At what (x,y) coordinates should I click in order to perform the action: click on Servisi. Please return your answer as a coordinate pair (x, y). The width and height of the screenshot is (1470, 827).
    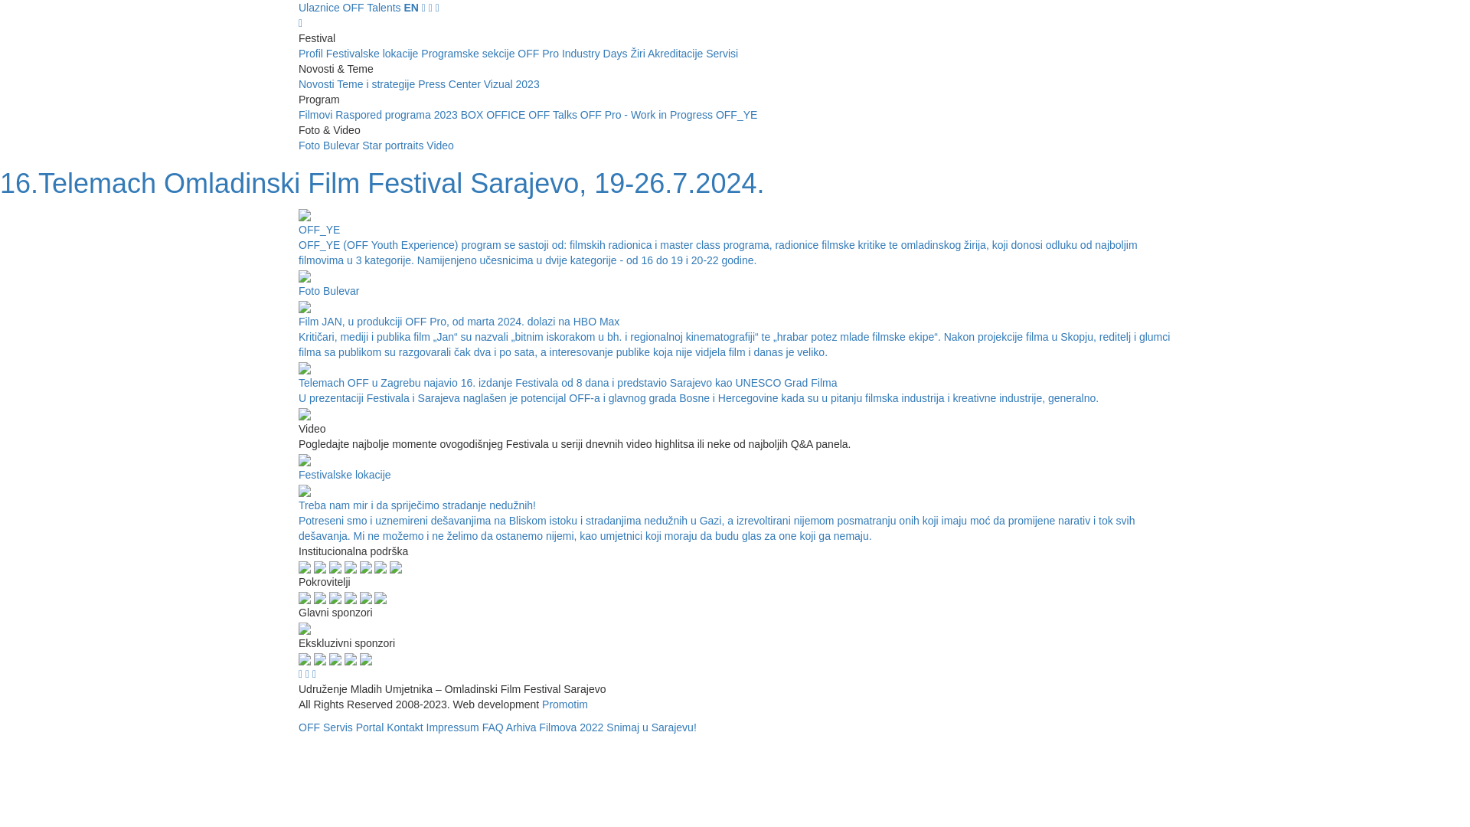
    Looking at the image, I should click on (722, 54).